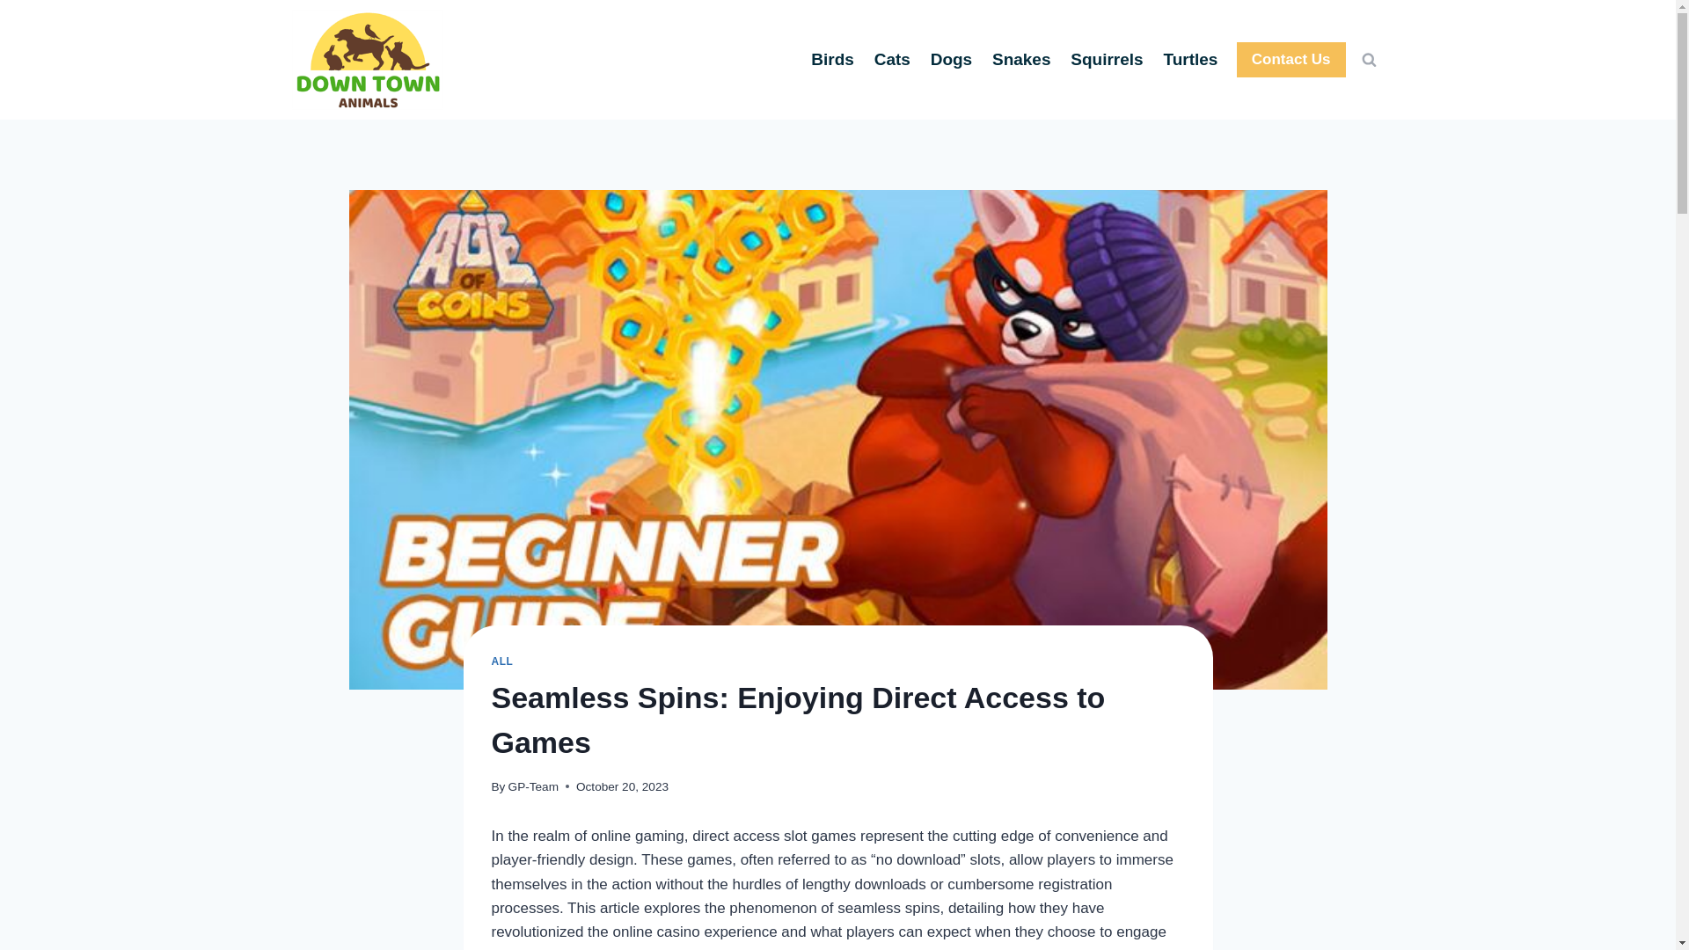  Describe the element at coordinates (950, 59) in the screenshot. I see `Dogs` at that location.